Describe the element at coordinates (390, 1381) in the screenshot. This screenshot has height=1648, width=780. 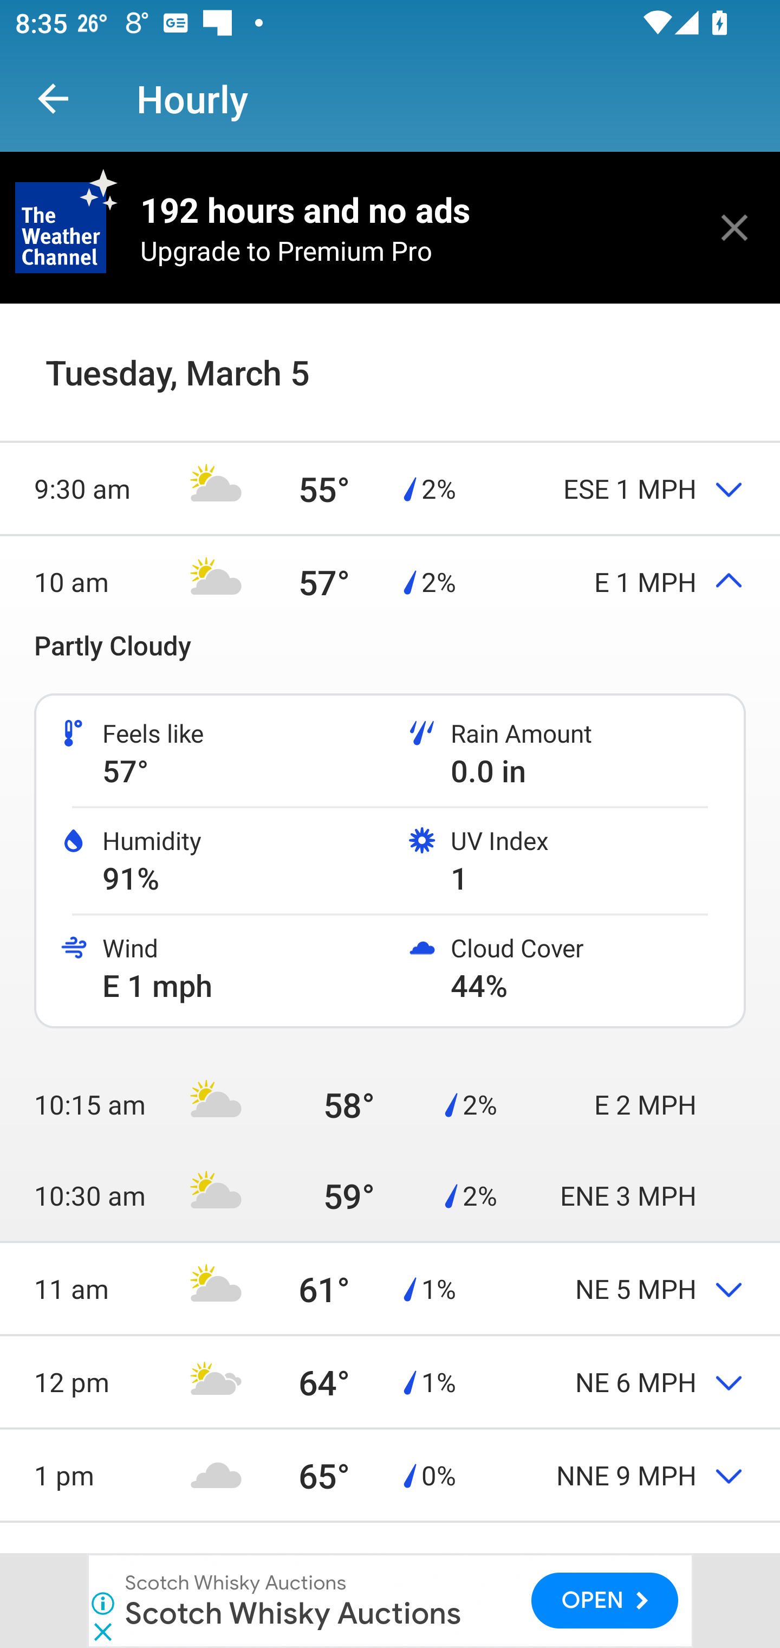
I see `12 pm 64° 1% NE 6 MPH` at that location.